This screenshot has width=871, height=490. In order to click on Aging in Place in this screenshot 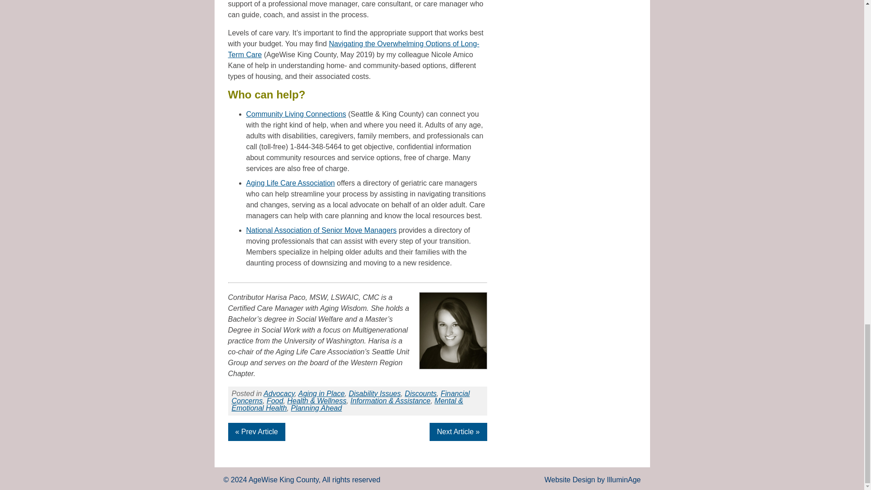, I will do `click(322, 393)`.